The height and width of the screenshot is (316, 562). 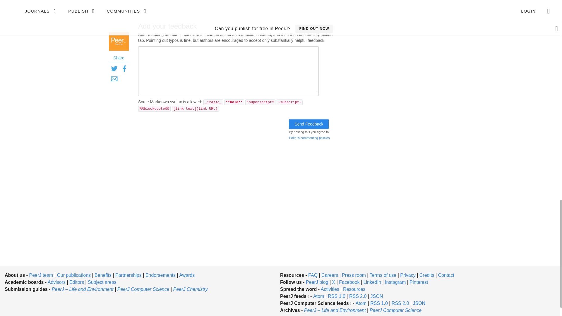 What do you see at coordinates (309, 124) in the screenshot?
I see `Send Feedback` at bounding box center [309, 124].